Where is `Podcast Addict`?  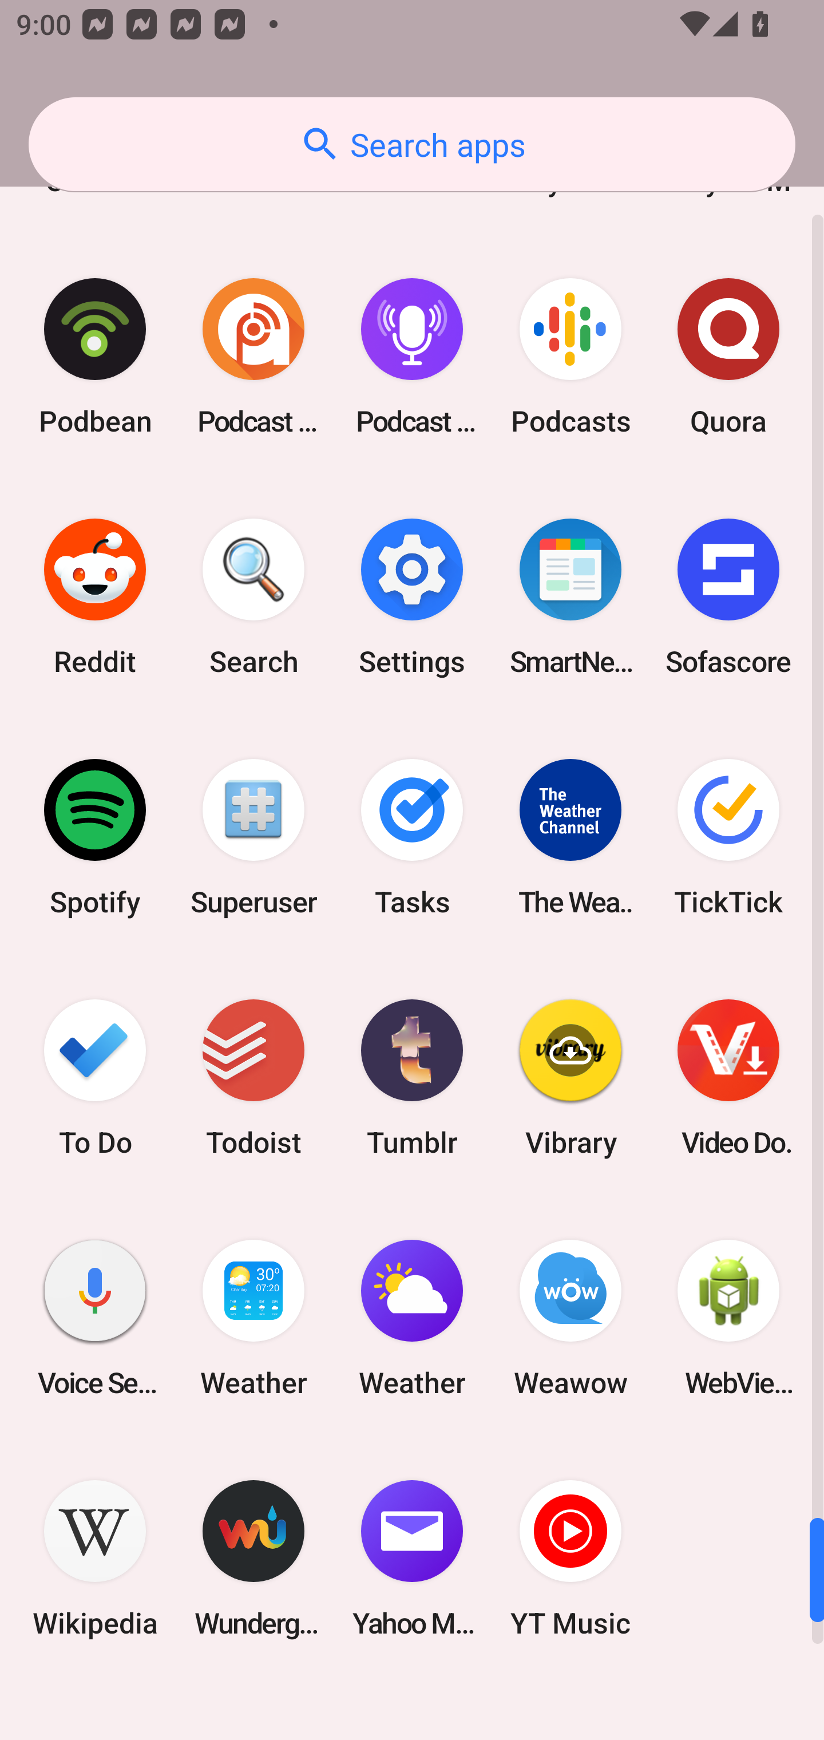
Podcast Addict is located at coordinates (253, 356).